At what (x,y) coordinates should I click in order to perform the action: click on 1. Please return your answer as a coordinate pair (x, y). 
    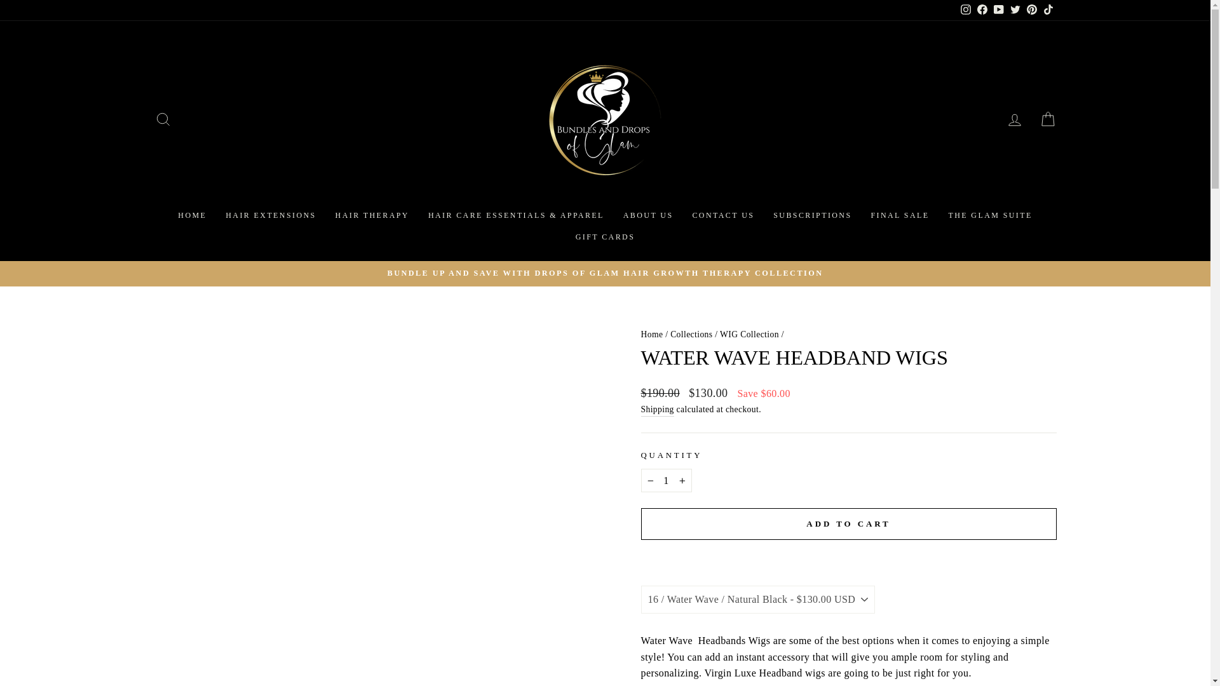
    Looking at the image, I should click on (666, 480).